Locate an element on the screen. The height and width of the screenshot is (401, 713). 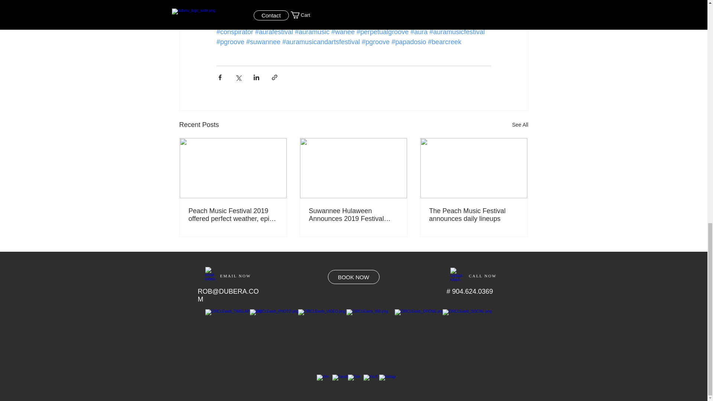
EMAIL NOW is located at coordinates (235, 274).